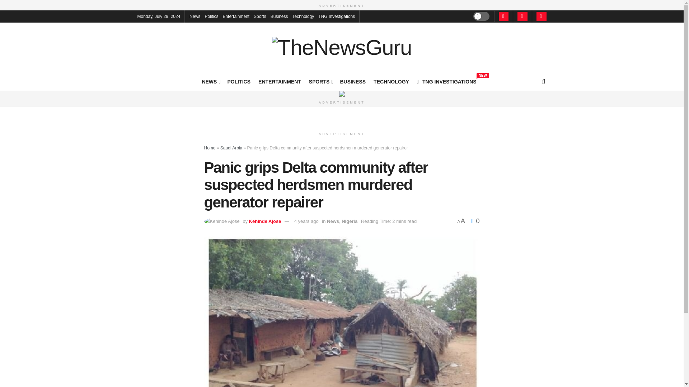  I want to click on NEWS, so click(210, 81).